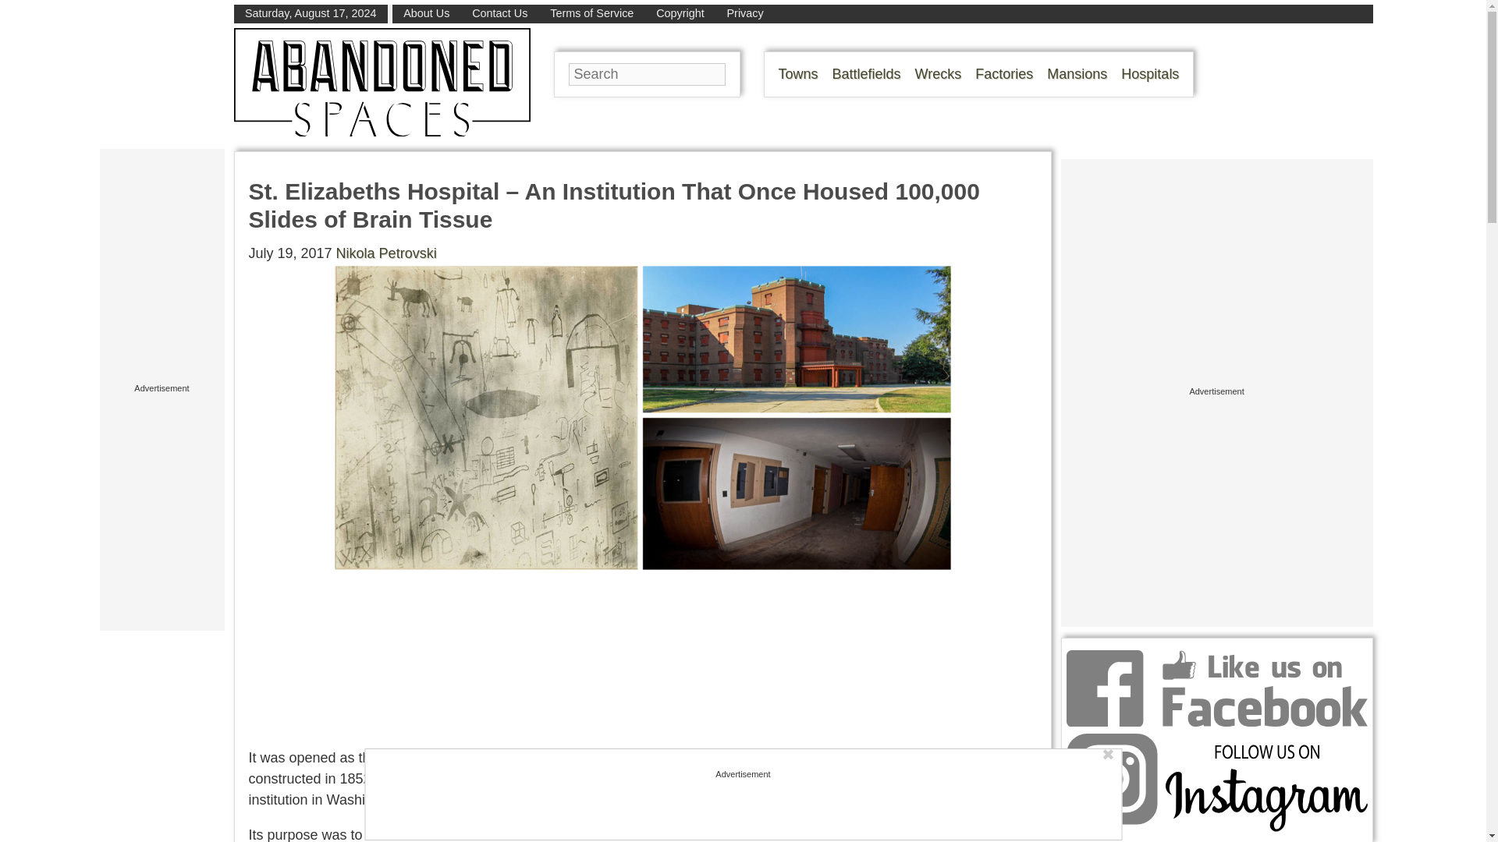 Image resolution: width=1498 pixels, height=842 pixels. I want to click on Copyright, so click(680, 12).